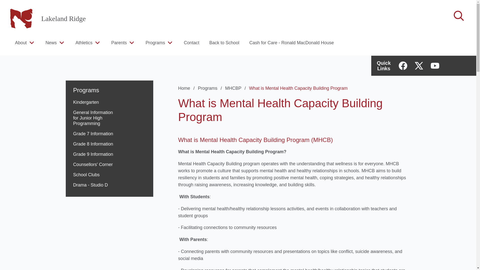  I want to click on Lakeland Ridge's YouTube, so click(435, 65).